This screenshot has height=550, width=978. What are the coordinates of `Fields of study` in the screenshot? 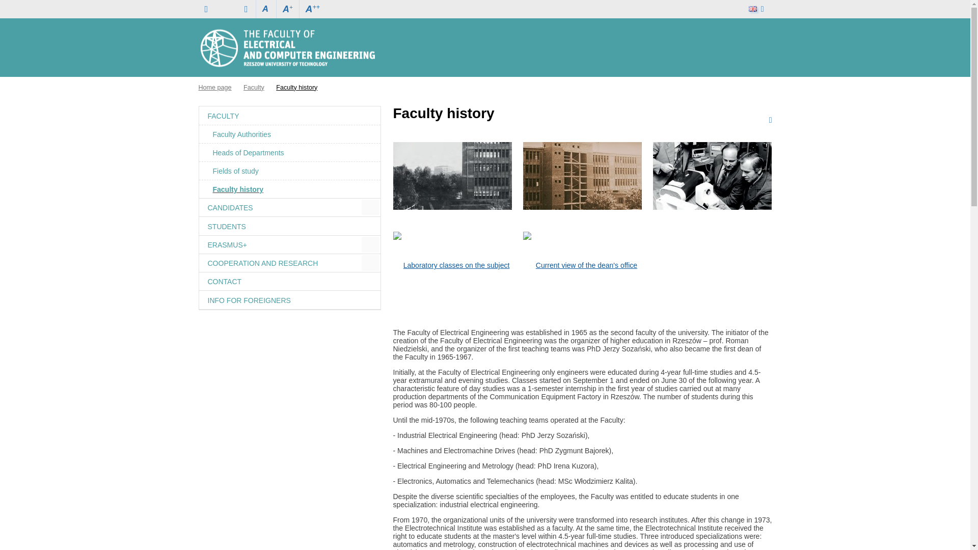 It's located at (289, 171).